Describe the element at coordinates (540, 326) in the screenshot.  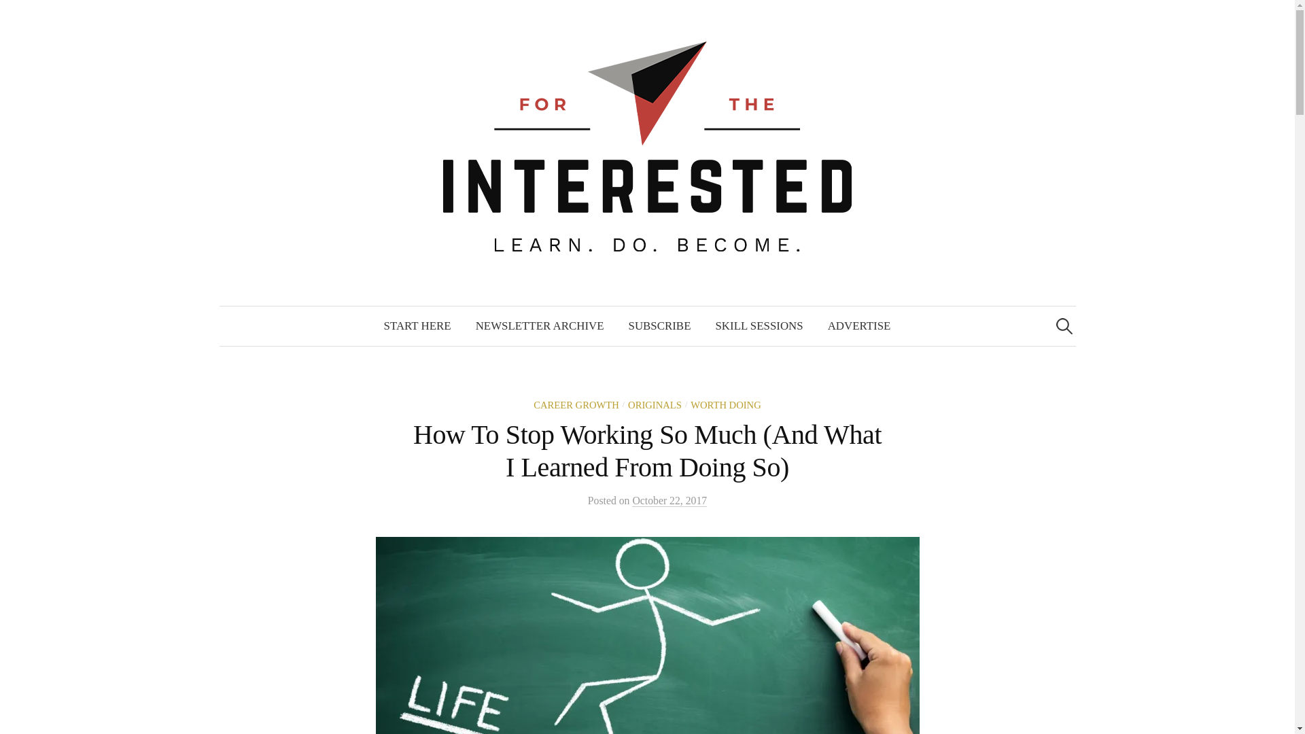
I see `NEWSLETTER ARCHIVE` at that location.